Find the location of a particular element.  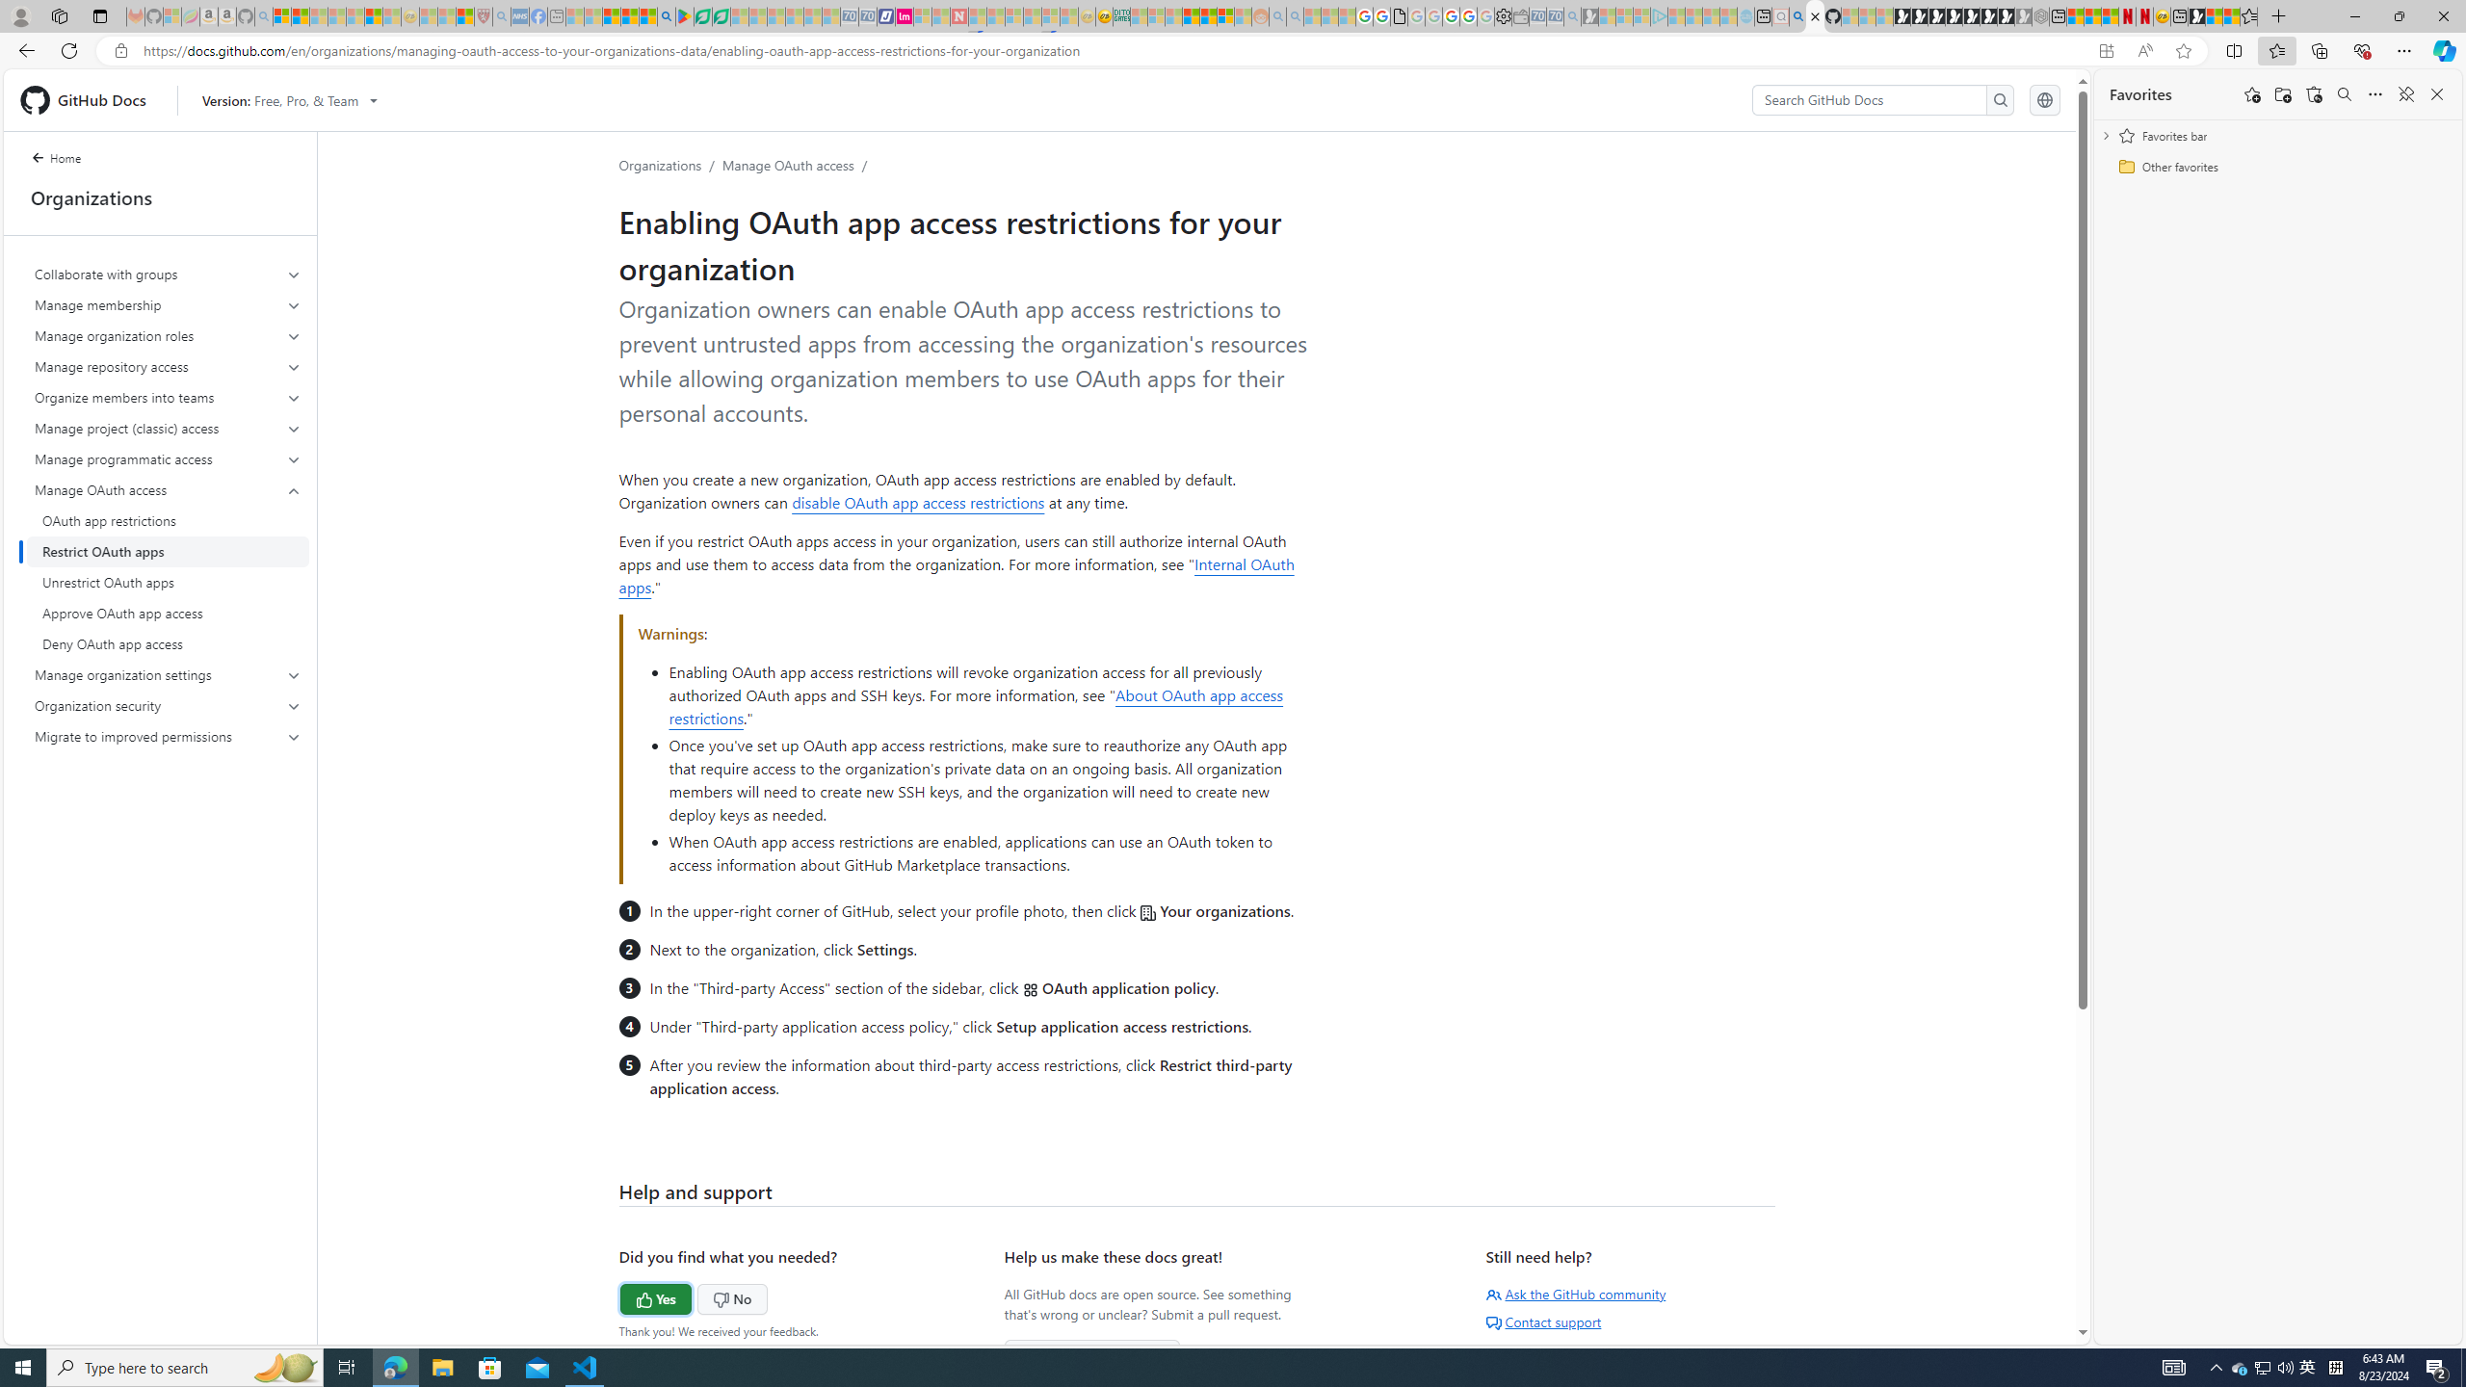

Kinda Frugal - MSN is located at coordinates (1208, 16).